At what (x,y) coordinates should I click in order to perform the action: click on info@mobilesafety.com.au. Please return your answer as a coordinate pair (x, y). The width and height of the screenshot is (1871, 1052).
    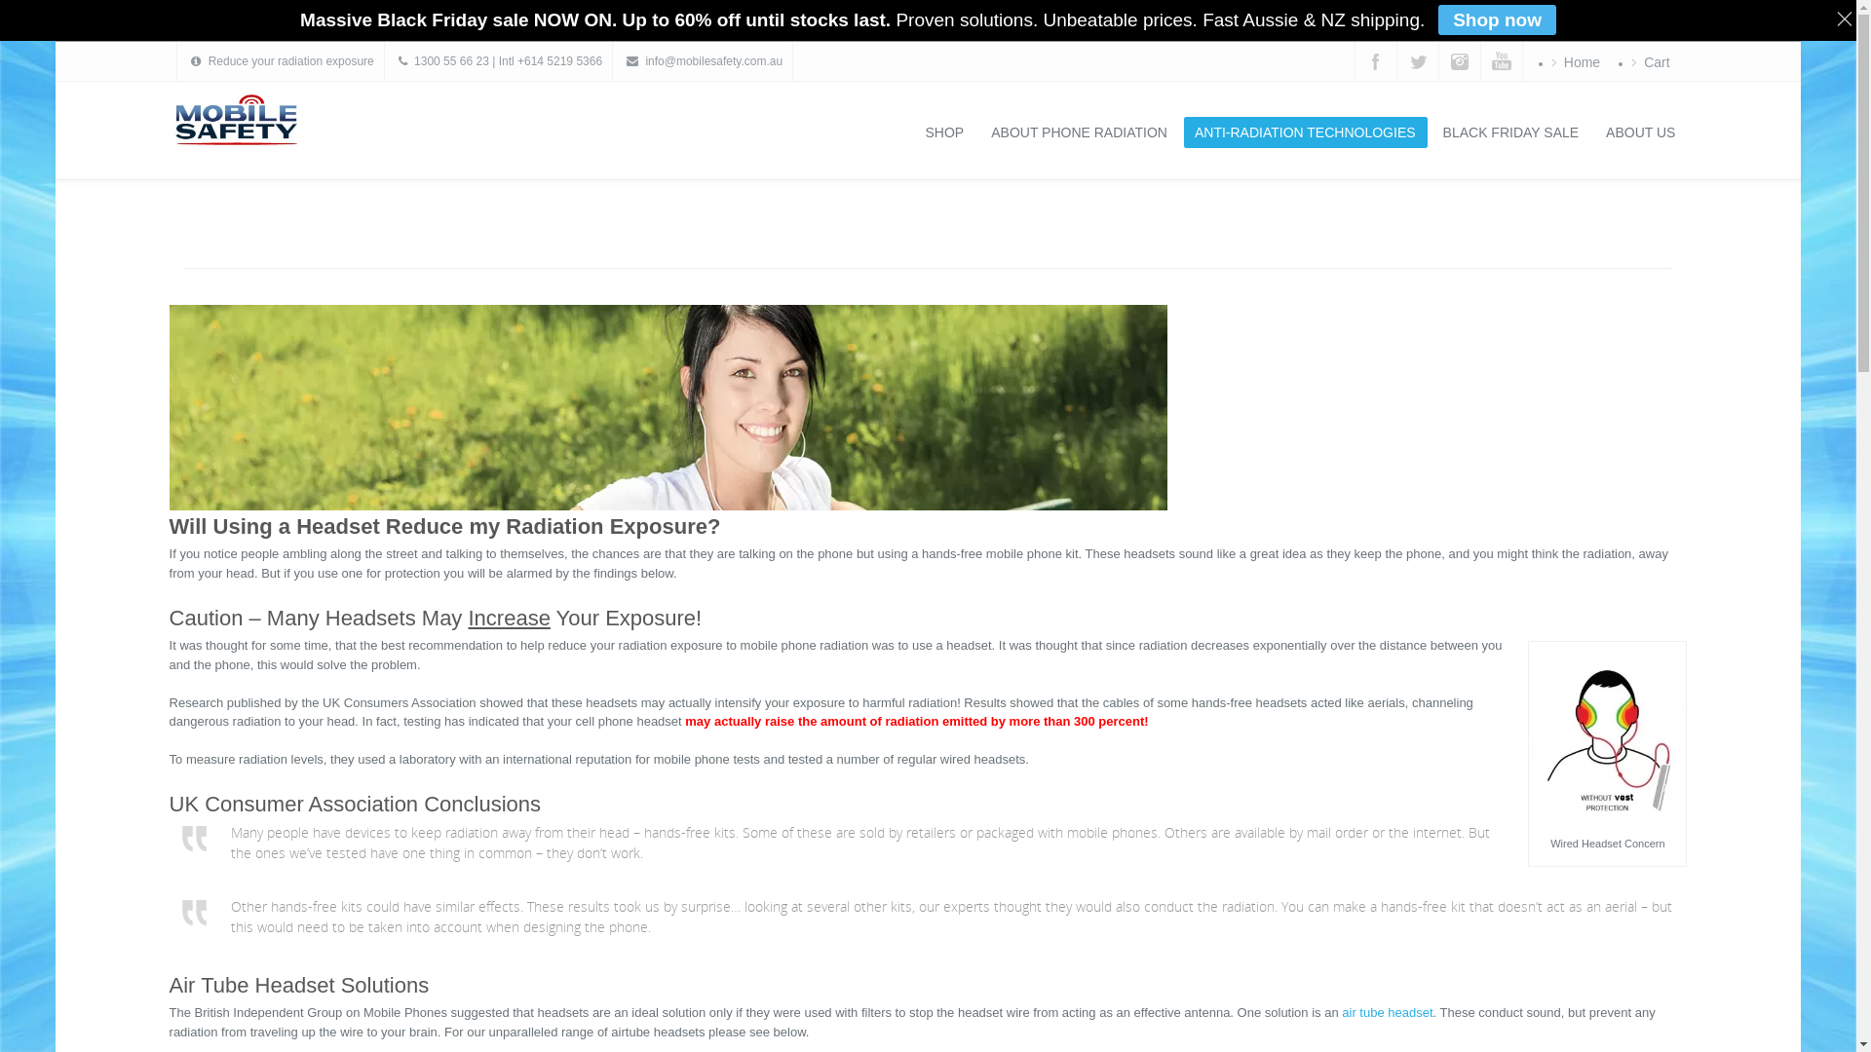
    Looking at the image, I should click on (713, 61).